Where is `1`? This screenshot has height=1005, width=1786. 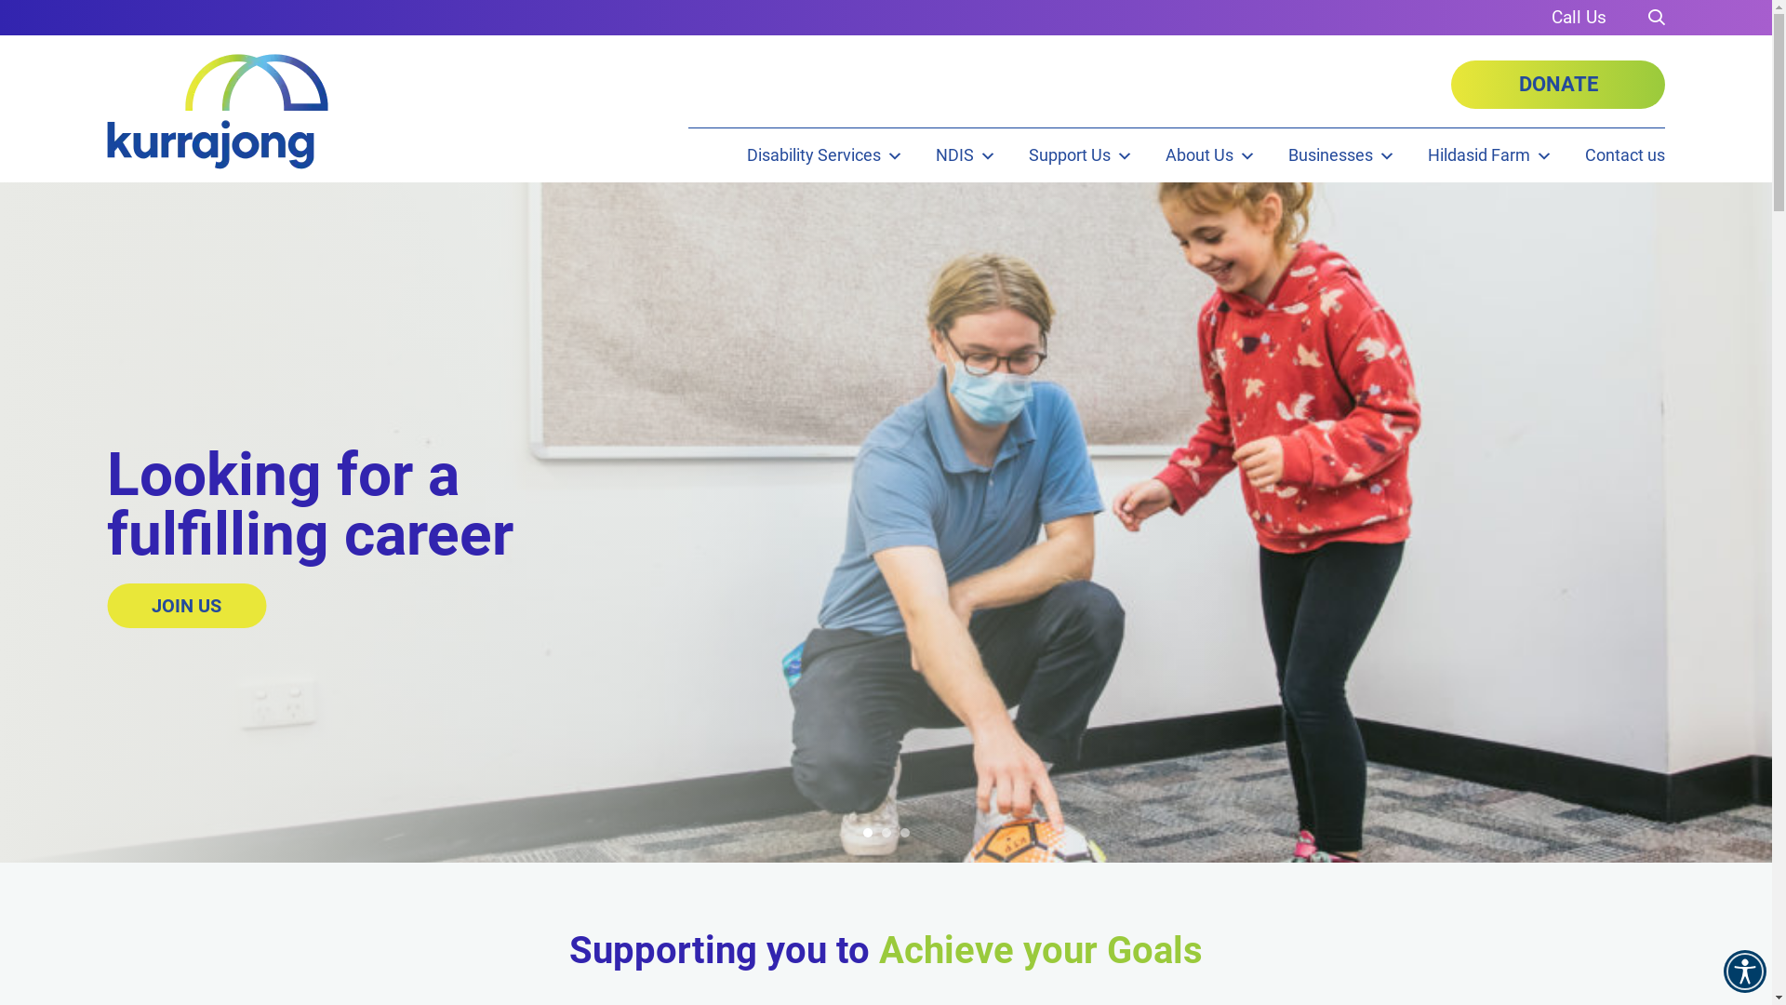 1 is located at coordinates (867, 832).